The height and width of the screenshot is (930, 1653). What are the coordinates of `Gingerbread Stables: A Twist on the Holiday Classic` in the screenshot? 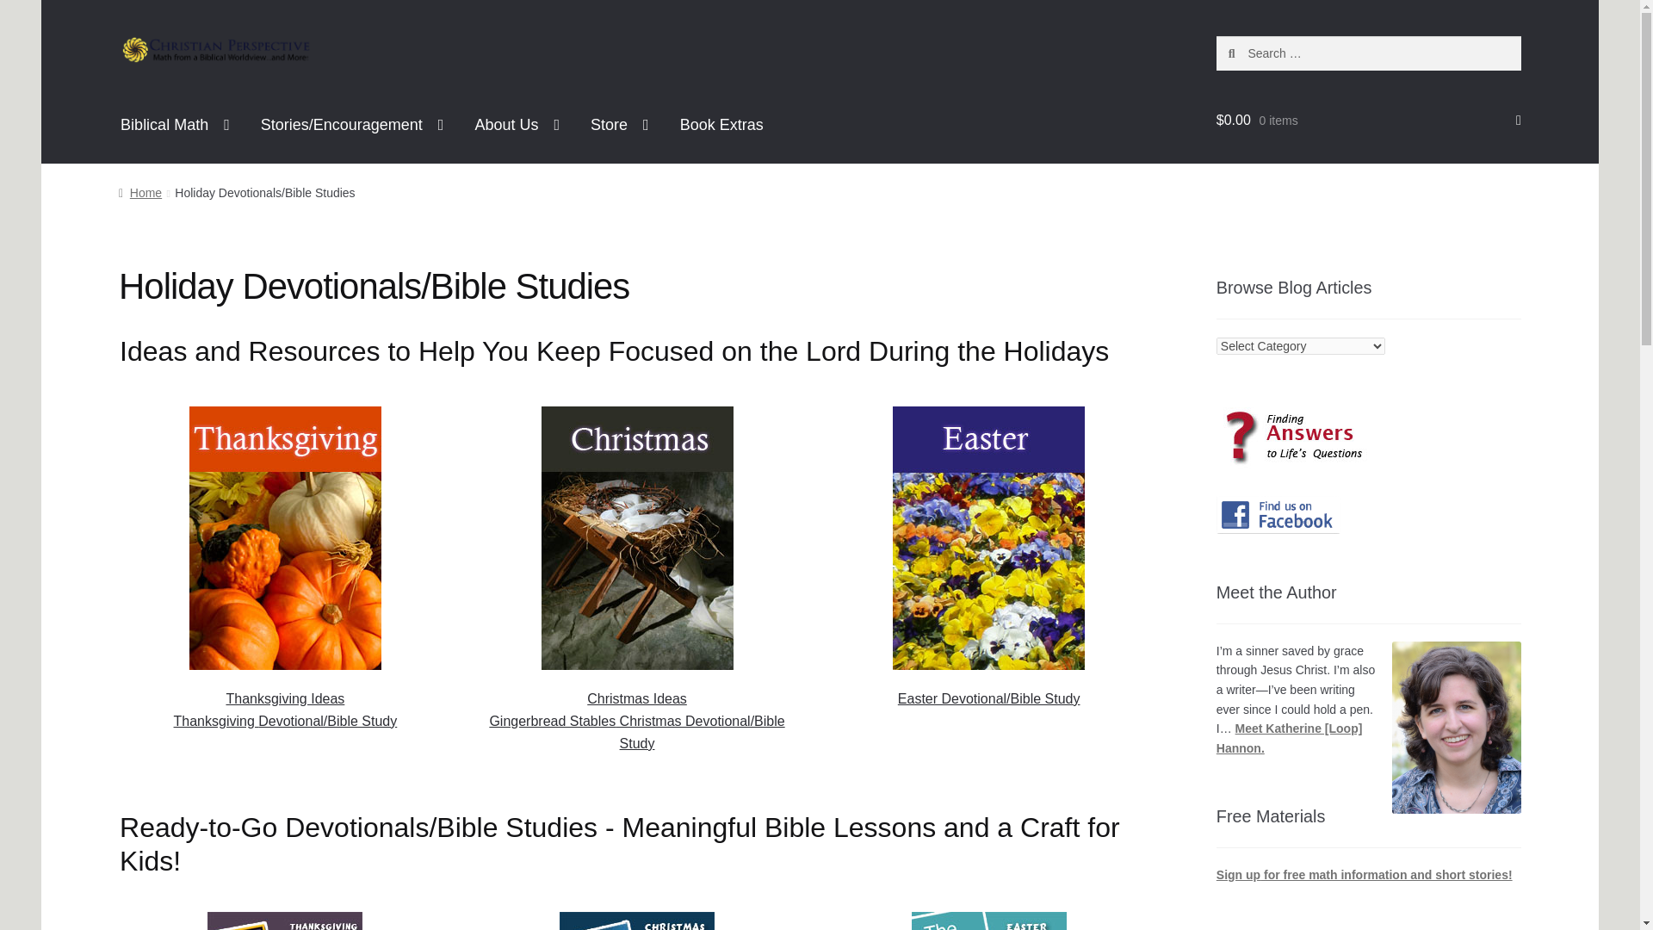 It's located at (552, 721).